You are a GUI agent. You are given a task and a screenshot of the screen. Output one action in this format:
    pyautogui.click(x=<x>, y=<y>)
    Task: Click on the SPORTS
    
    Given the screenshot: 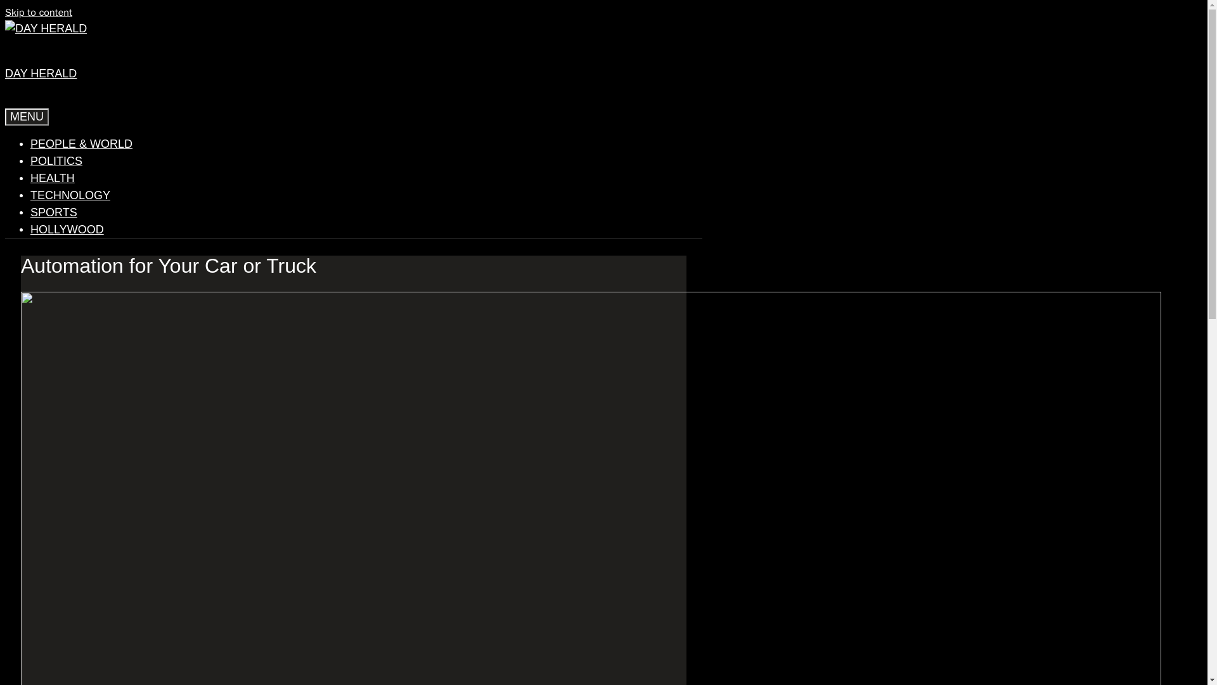 What is the action you would take?
    pyautogui.click(x=54, y=212)
    